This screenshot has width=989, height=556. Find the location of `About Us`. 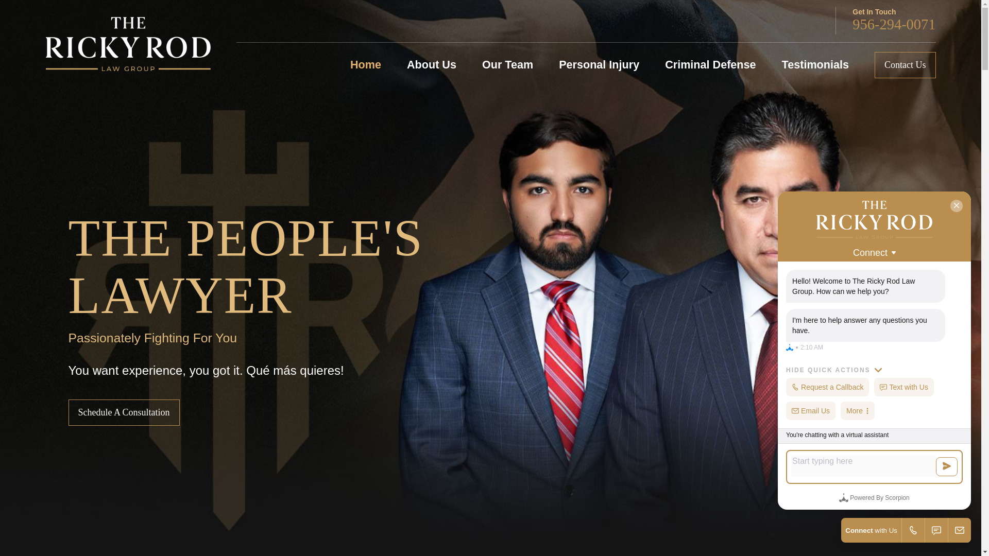

About Us is located at coordinates (431, 65).